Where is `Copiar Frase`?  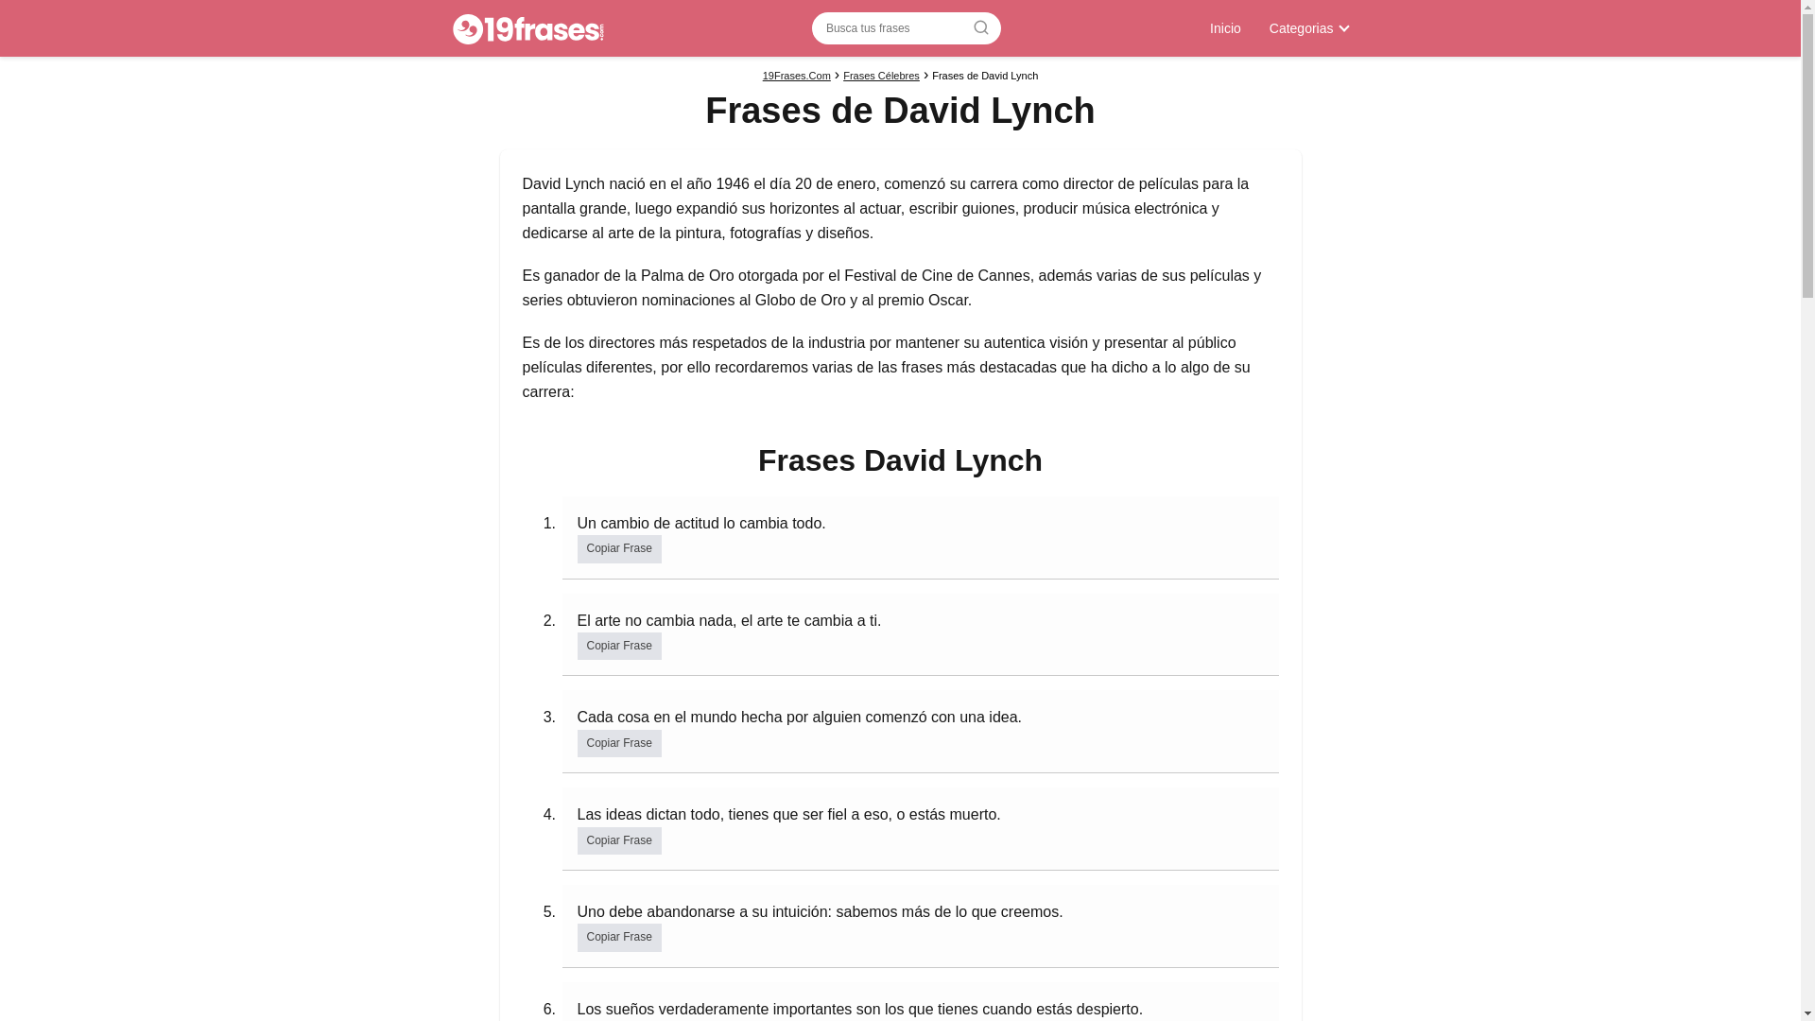
Copiar Frase is located at coordinates (618, 743).